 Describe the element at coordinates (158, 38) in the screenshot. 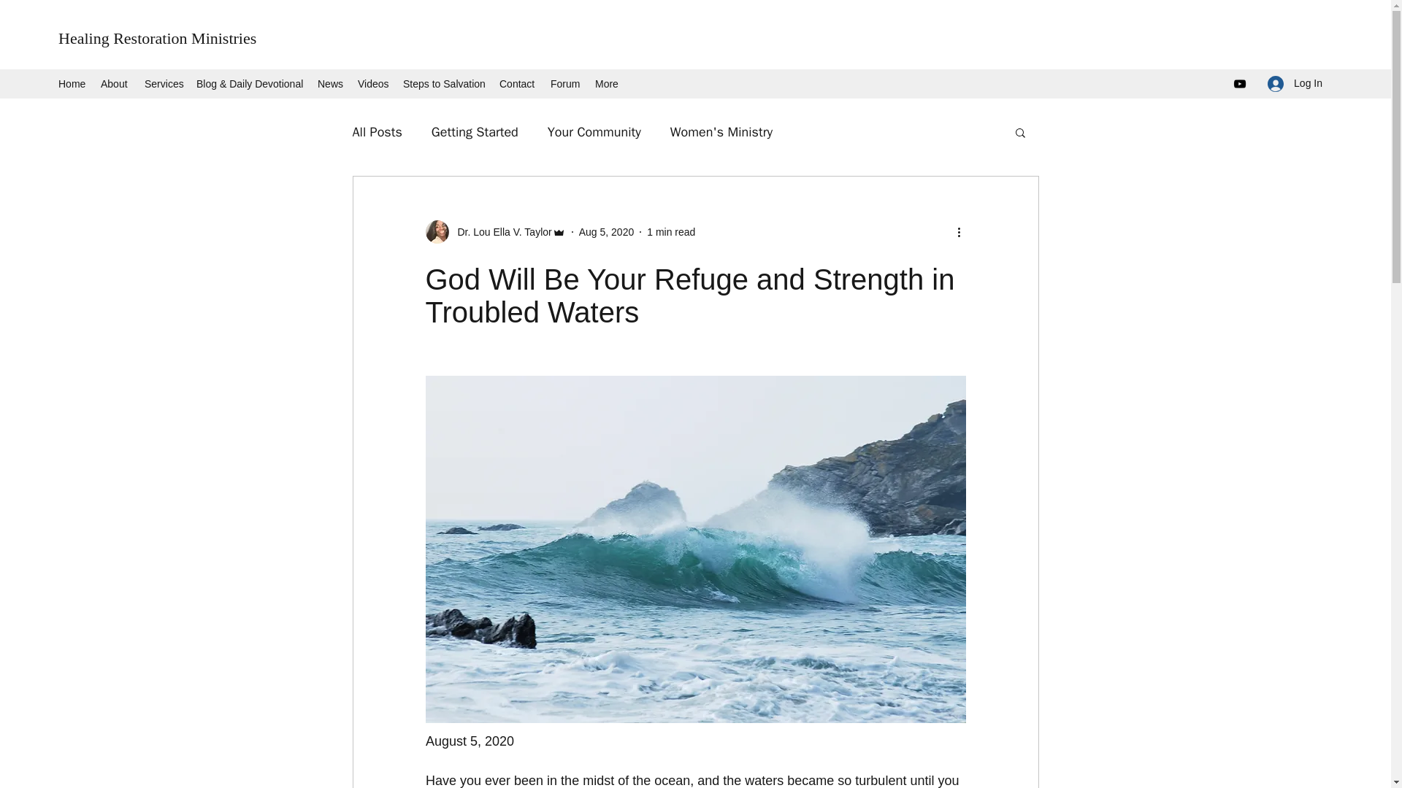

I see `Healing Restoration Ministries` at that location.